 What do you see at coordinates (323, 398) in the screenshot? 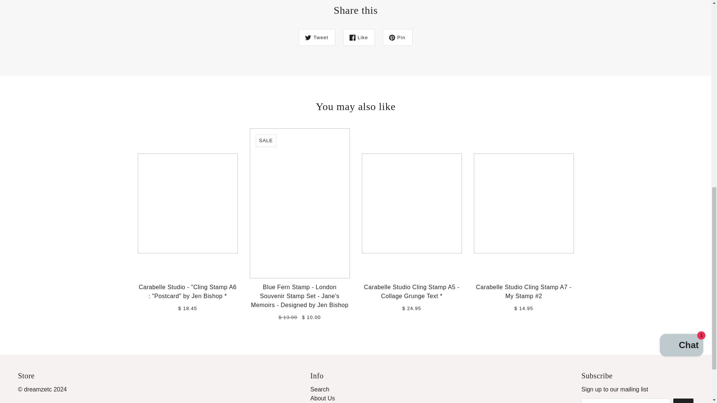
I see `About Us` at bounding box center [323, 398].